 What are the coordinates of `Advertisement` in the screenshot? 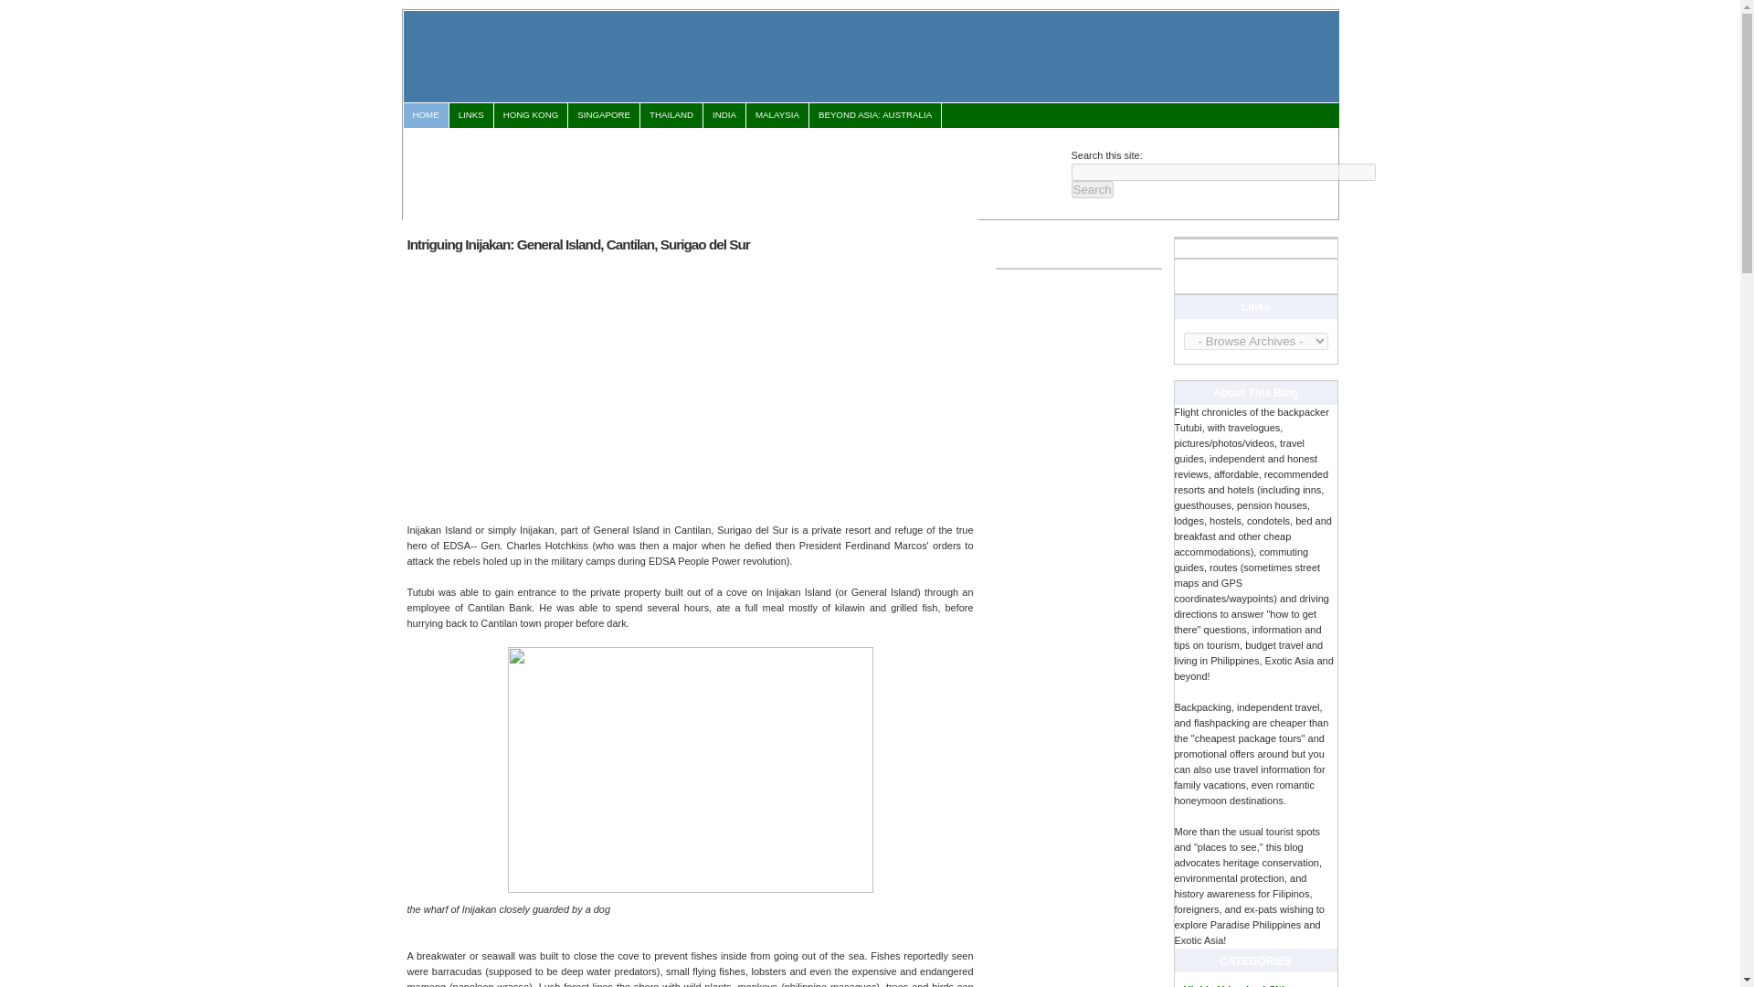 It's located at (735, 170).